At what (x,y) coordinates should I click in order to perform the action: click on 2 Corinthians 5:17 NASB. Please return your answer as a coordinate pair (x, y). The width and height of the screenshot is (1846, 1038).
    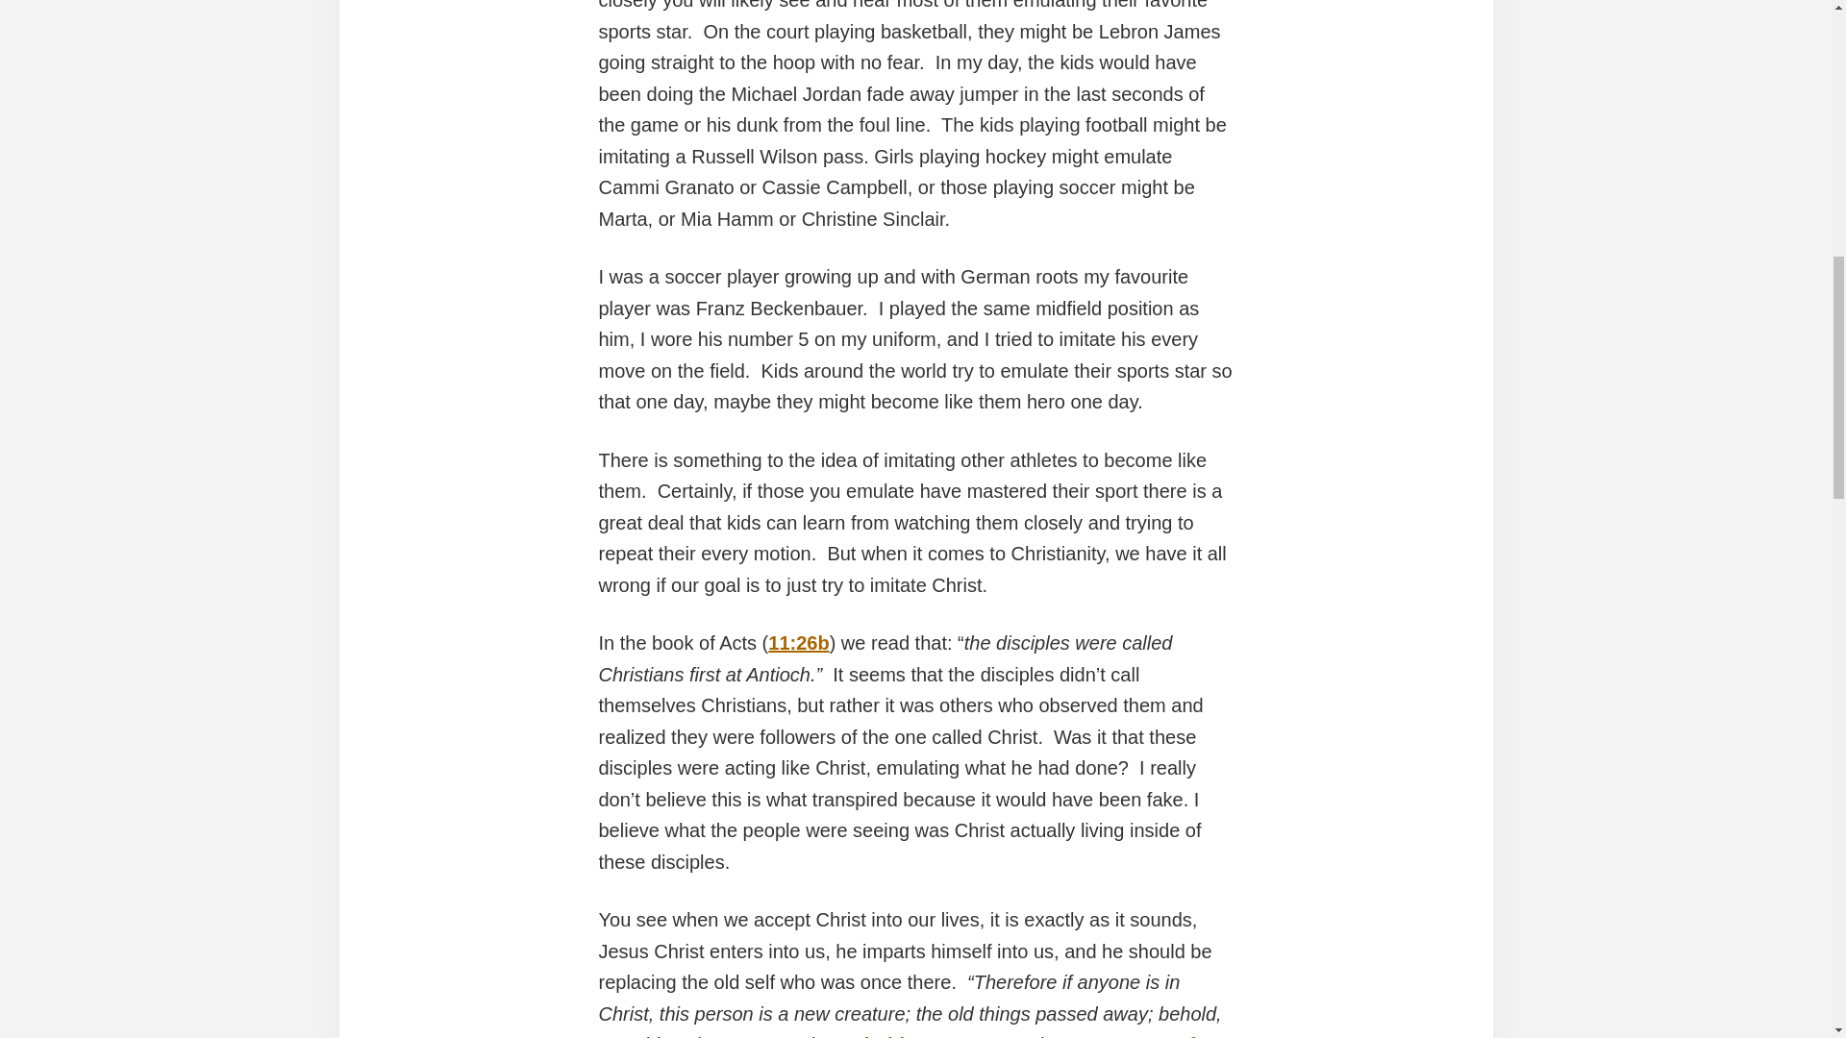
    Looking at the image, I should click on (927, 1036).